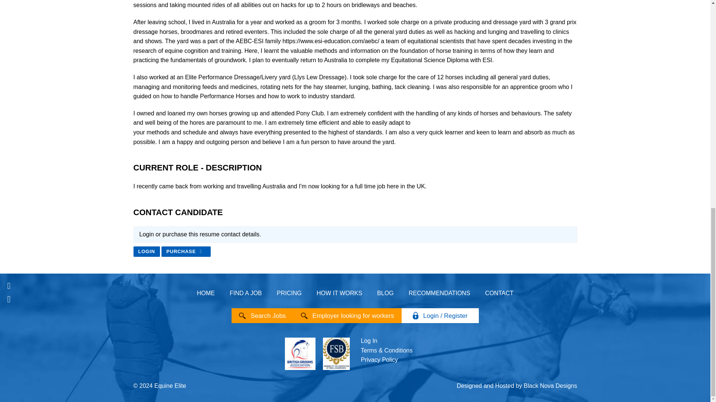 This screenshot has height=402, width=716. Describe the element at coordinates (385, 293) in the screenshot. I see `BLOG` at that location.